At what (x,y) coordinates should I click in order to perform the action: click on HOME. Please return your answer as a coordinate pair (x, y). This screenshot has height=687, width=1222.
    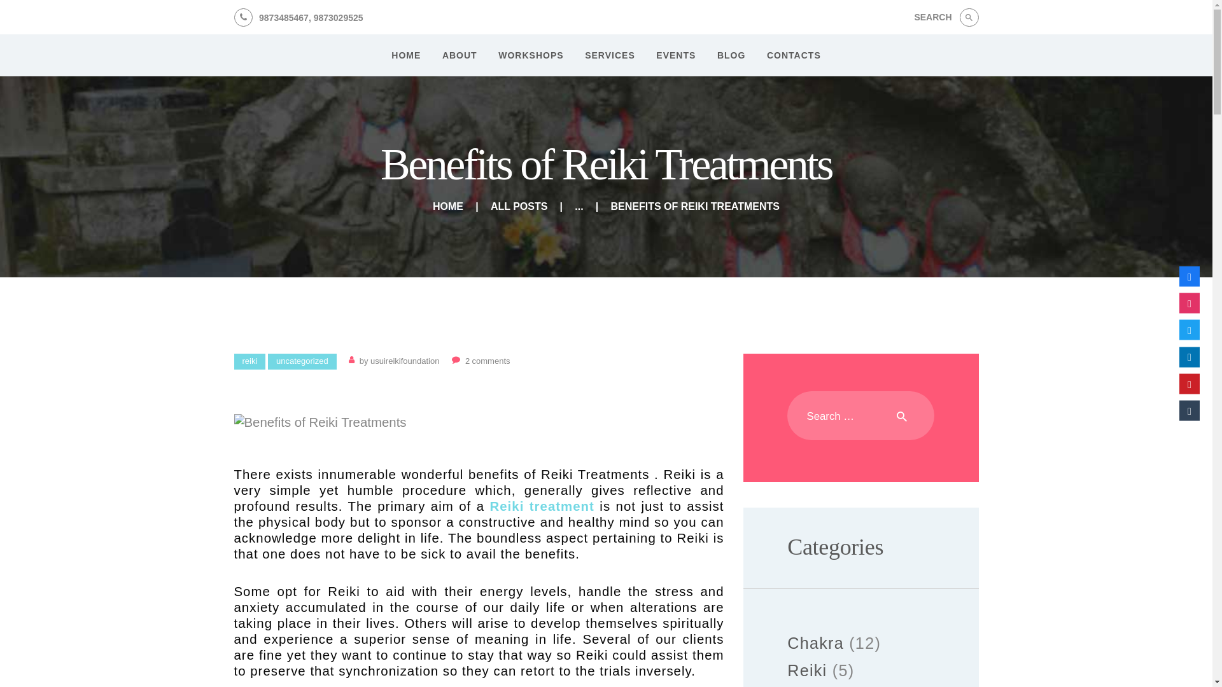
    Looking at the image, I should click on (447, 206).